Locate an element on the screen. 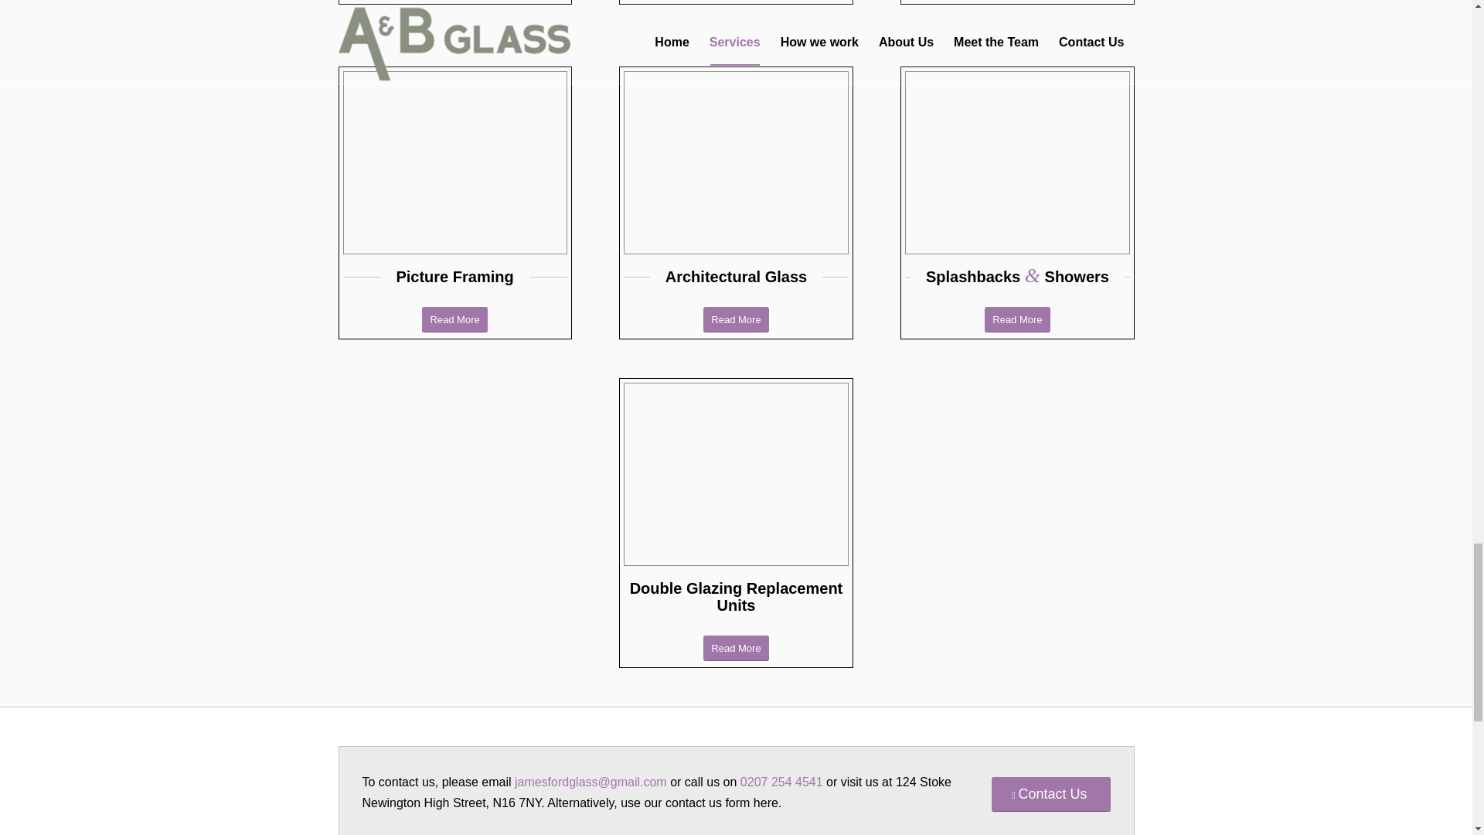 The width and height of the screenshot is (1484, 835). Read More is located at coordinates (454, 319).